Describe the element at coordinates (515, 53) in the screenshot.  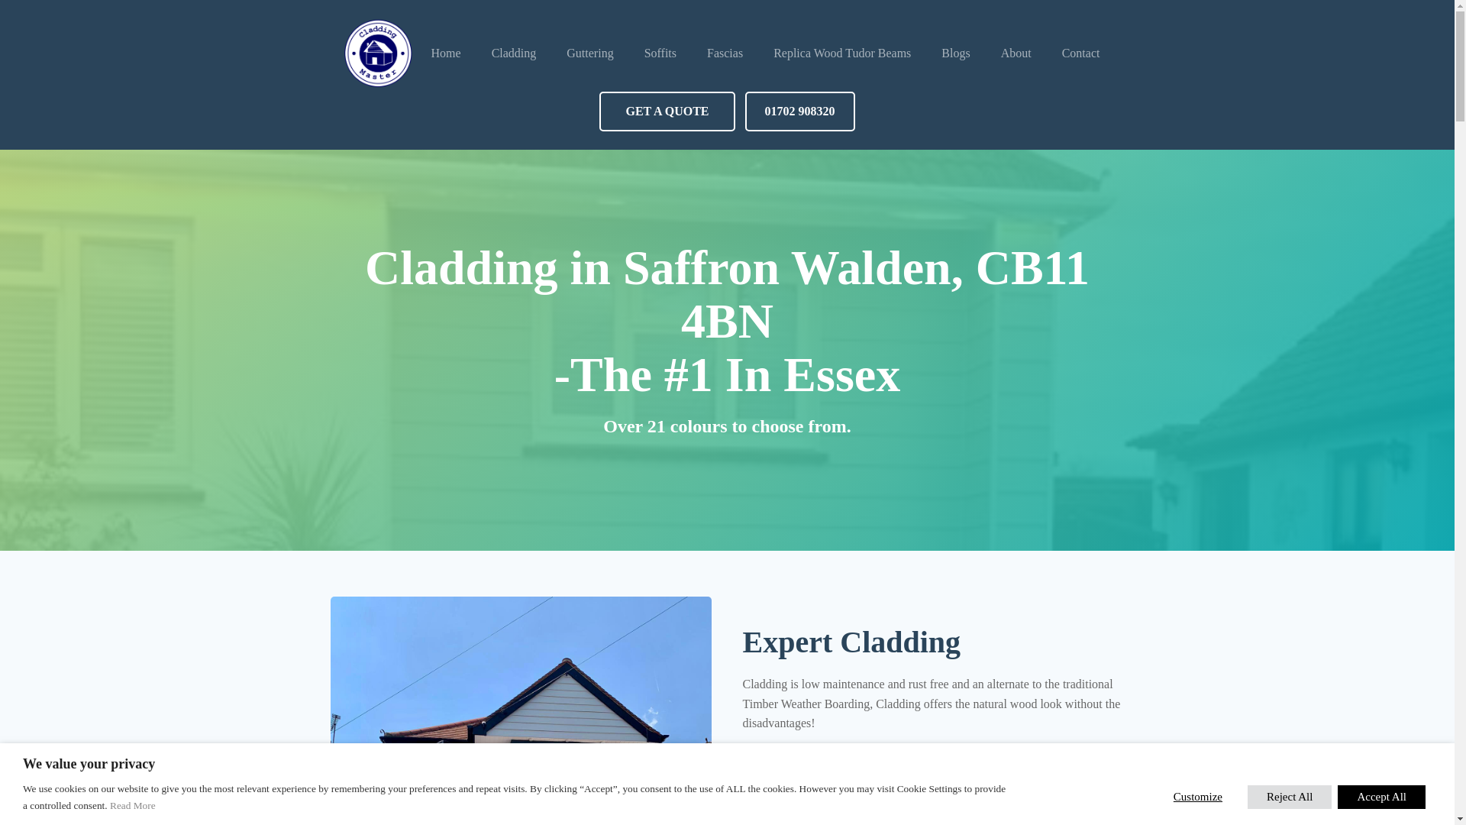
I see `Cladding` at that location.